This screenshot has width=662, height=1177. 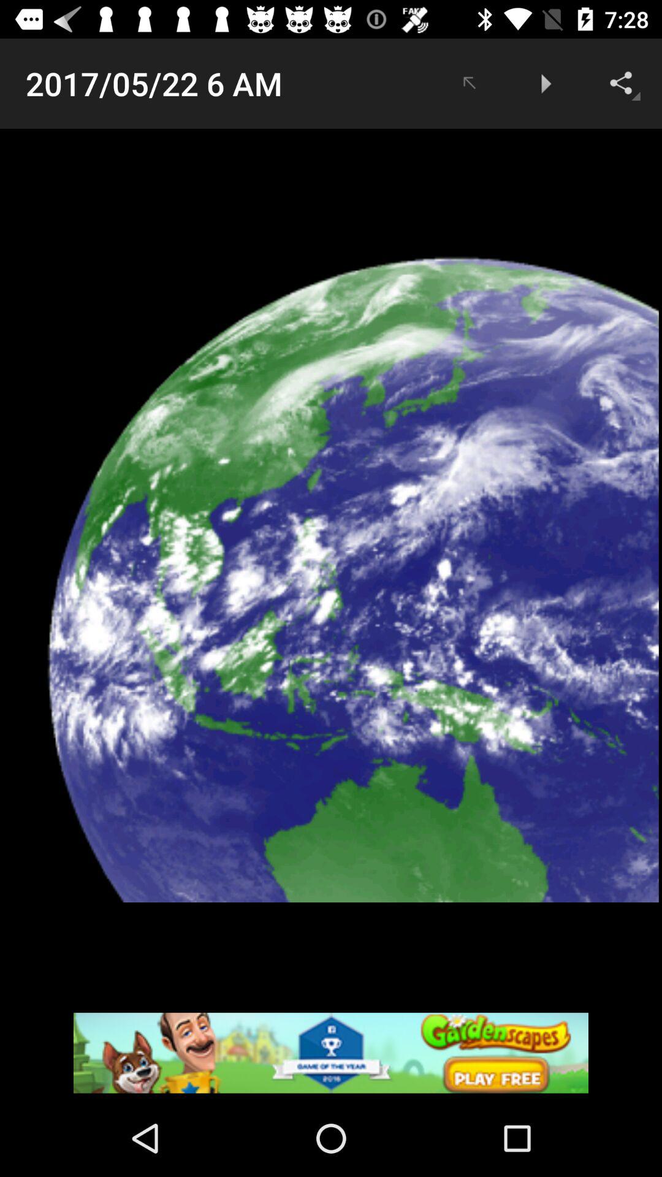 I want to click on launch app next to 2017 05 22 app, so click(x=468, y=83).